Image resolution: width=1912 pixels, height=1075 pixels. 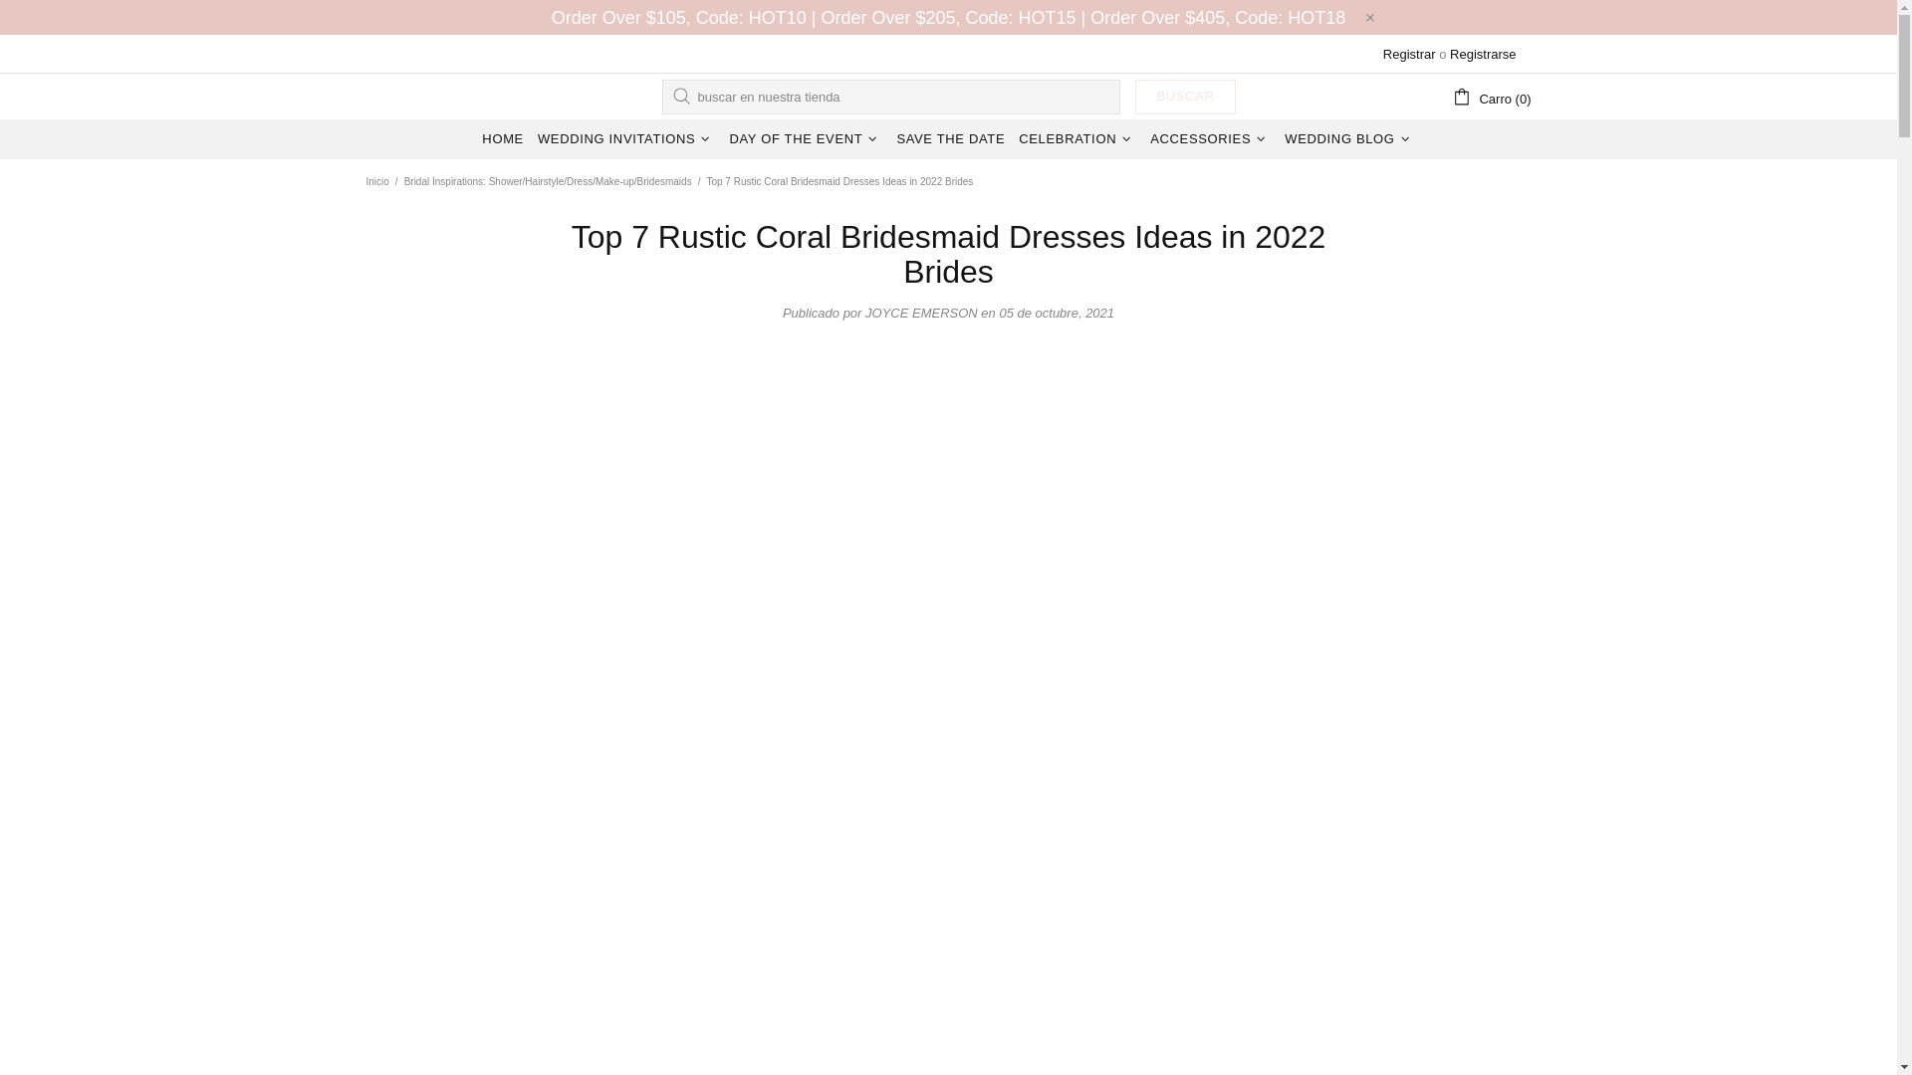 I want to click on WEDDING INVITATIONS, so click(x=626, y=138).